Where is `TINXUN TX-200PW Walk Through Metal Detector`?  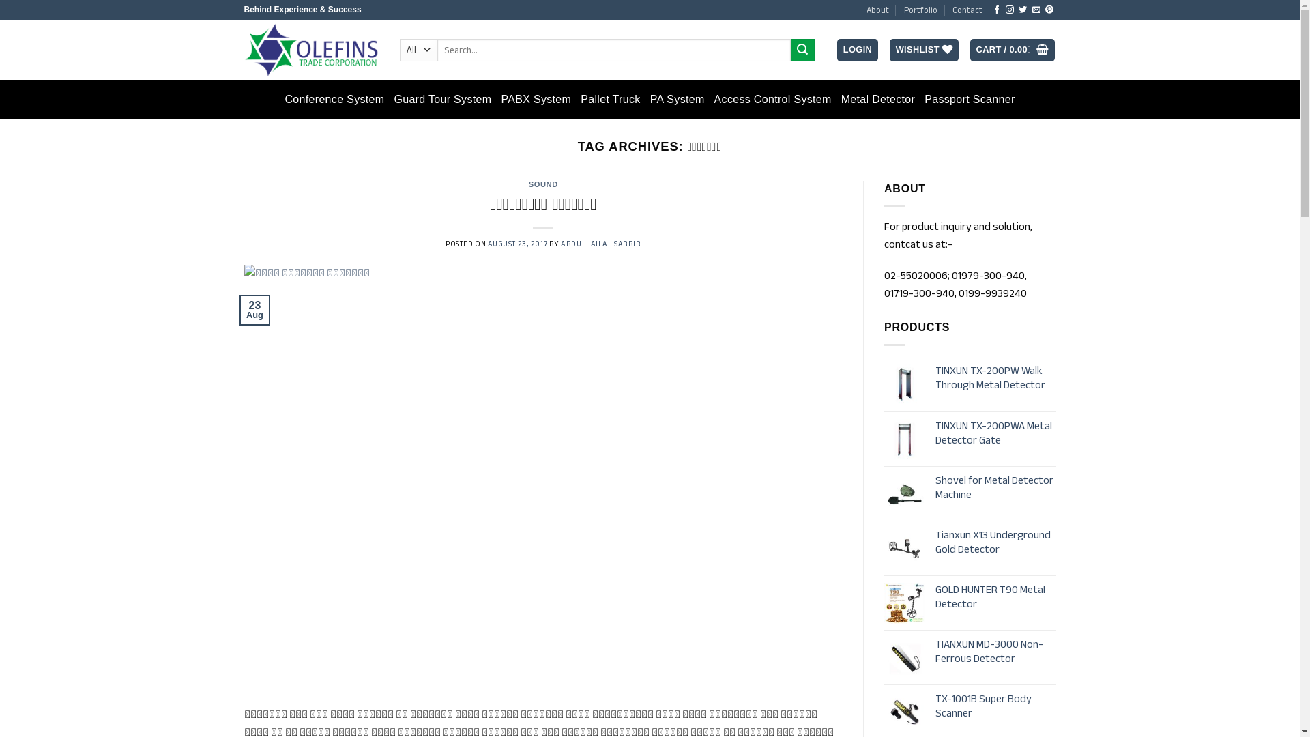 TINXUN TX-200PW Walk Through Metal Detector is located at coordinates (996, 378).